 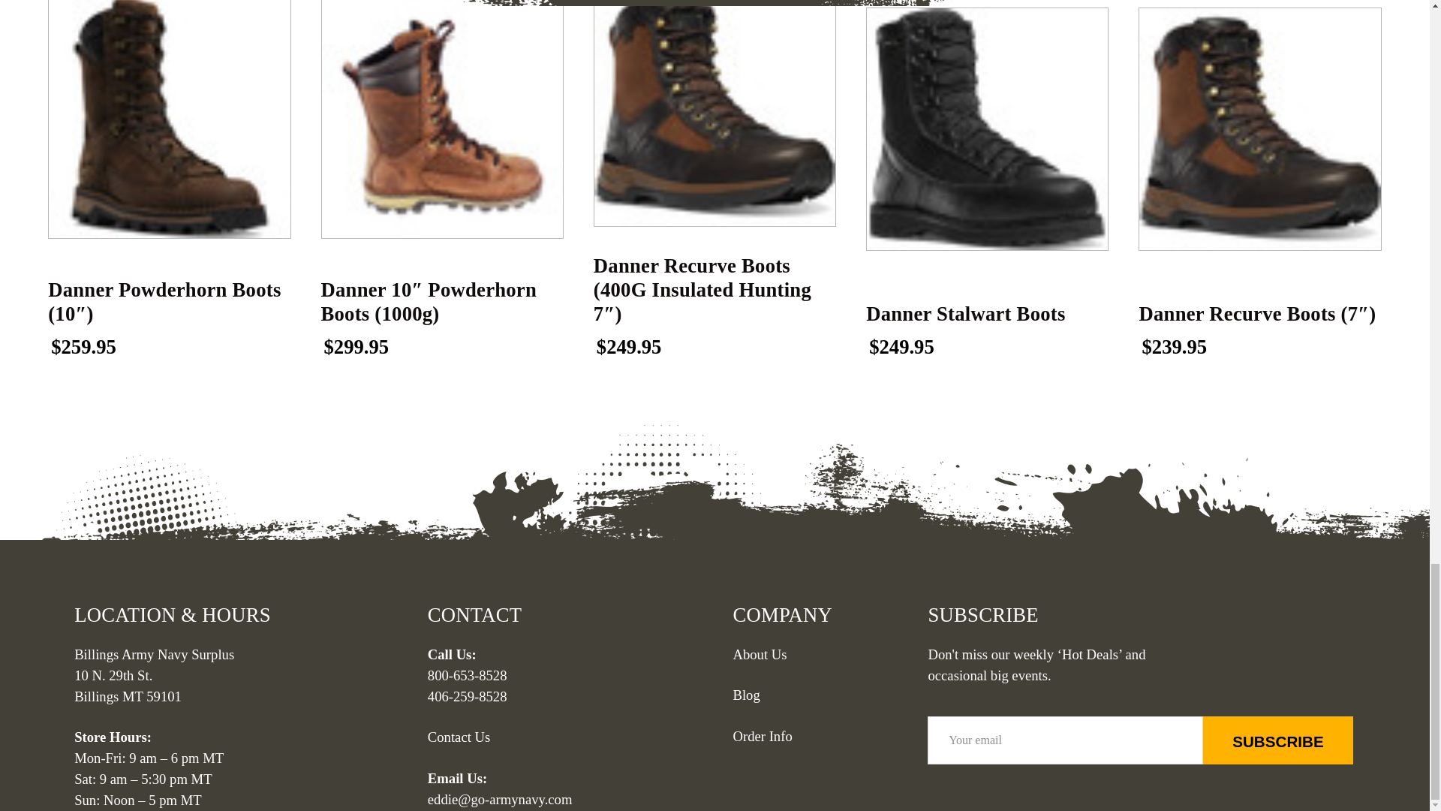 What do you see at coordinates (442, 119) in the screenshot?
I see `Powderhorn Boot` at bounding box center [442, 119].